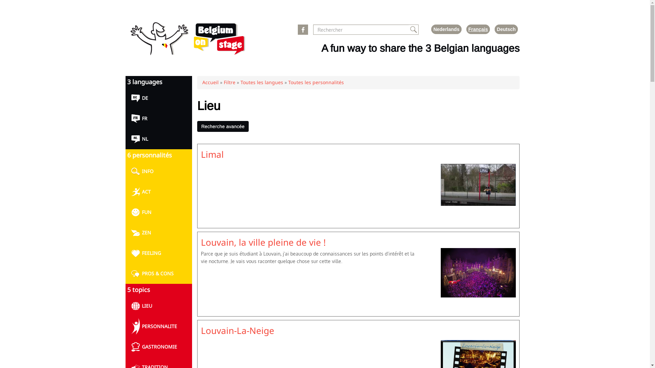 This screenshot has width=655, height=368. What do you see at coordinates (159, 233) in the screenshot?
I see `ZEN` at bounding box center [159, 233].